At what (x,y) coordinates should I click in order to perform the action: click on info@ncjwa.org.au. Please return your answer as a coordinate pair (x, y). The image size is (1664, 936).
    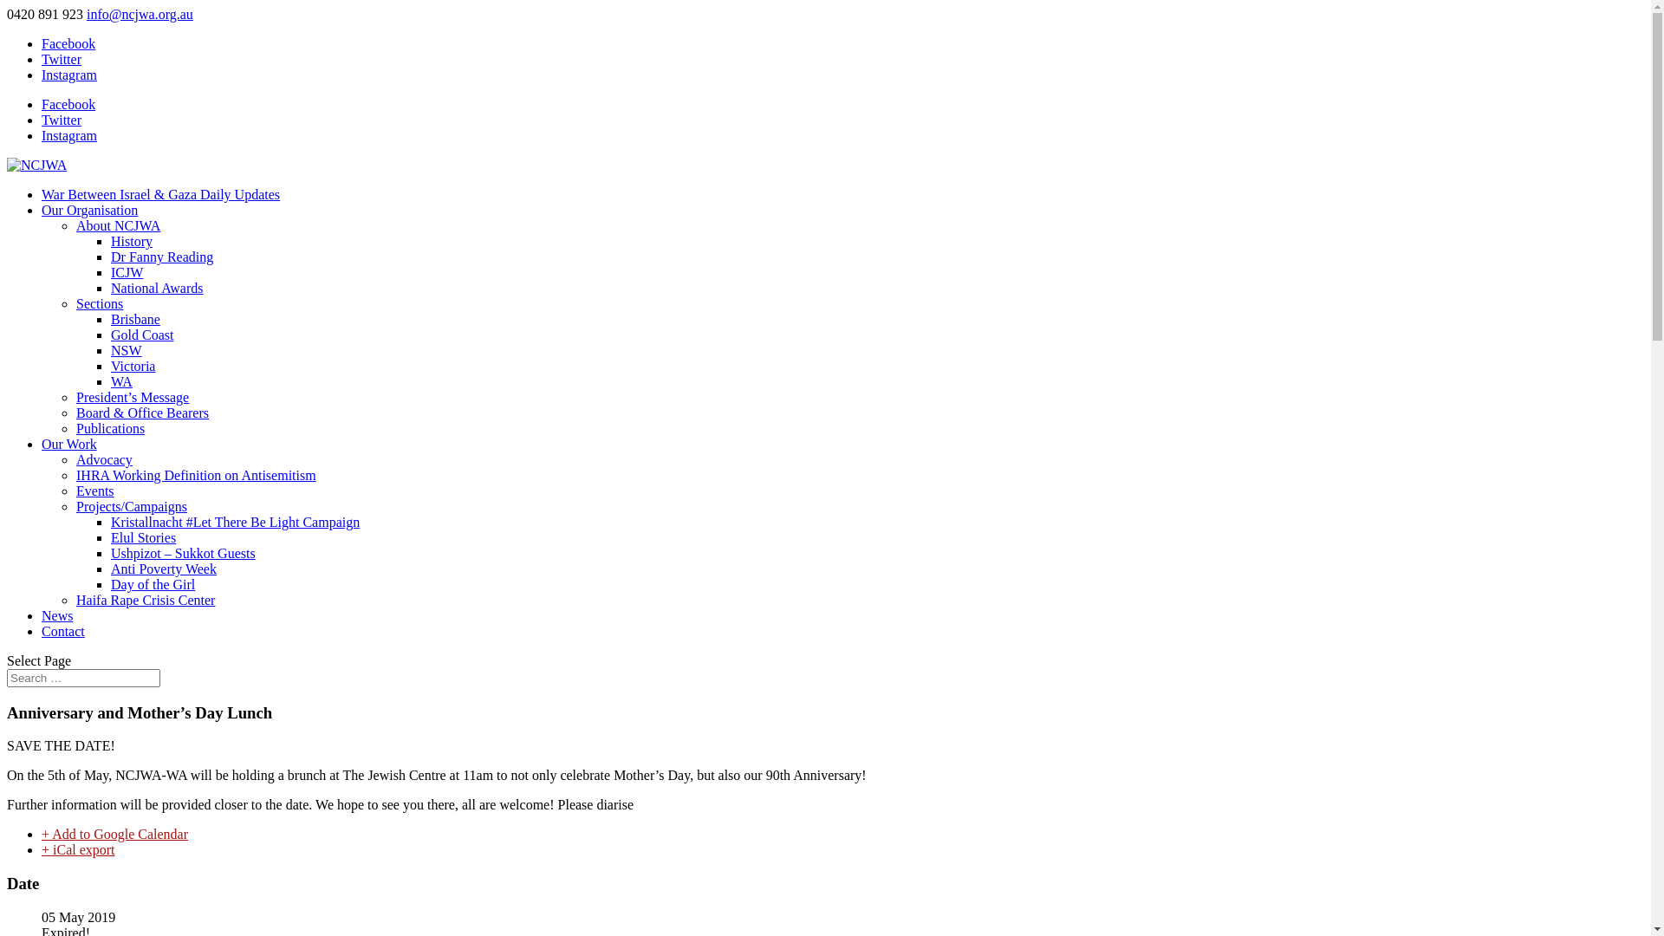
    Looking at the image, I should click on (140, 14).